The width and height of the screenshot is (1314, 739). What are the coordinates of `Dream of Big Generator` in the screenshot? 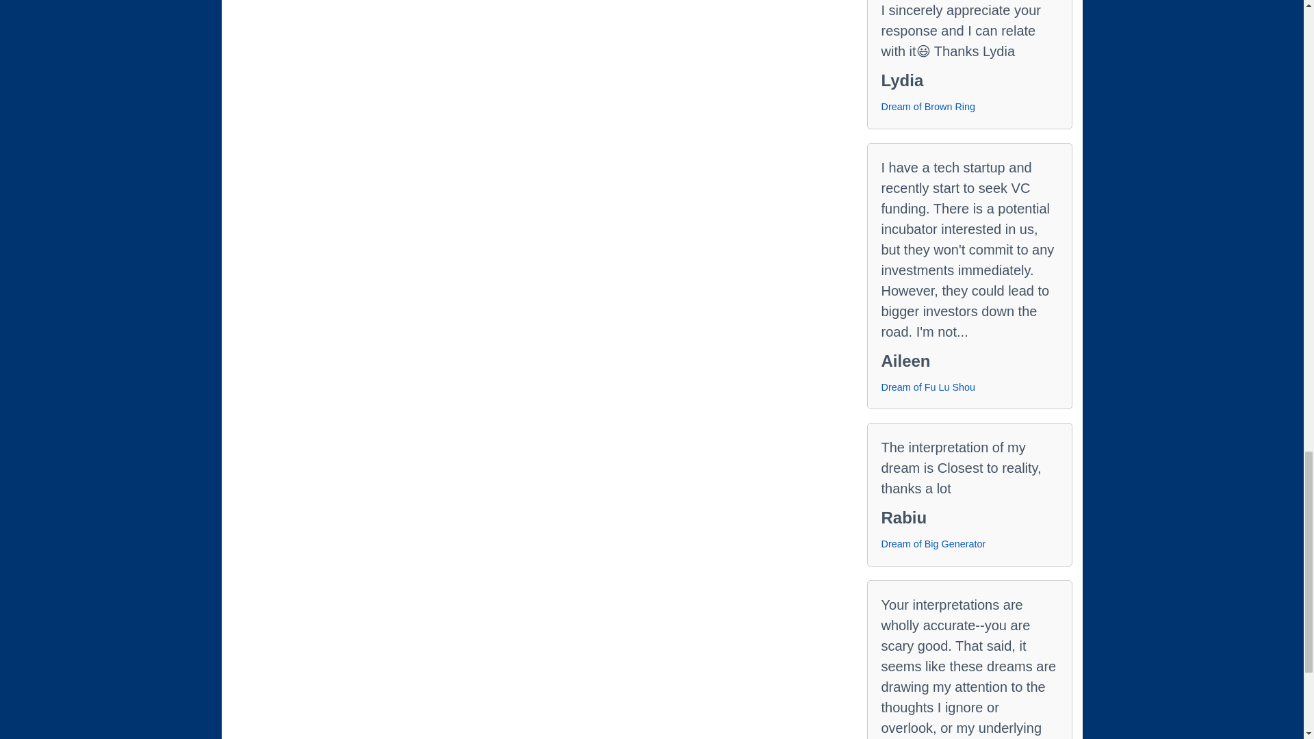 It's located at (933, 545).